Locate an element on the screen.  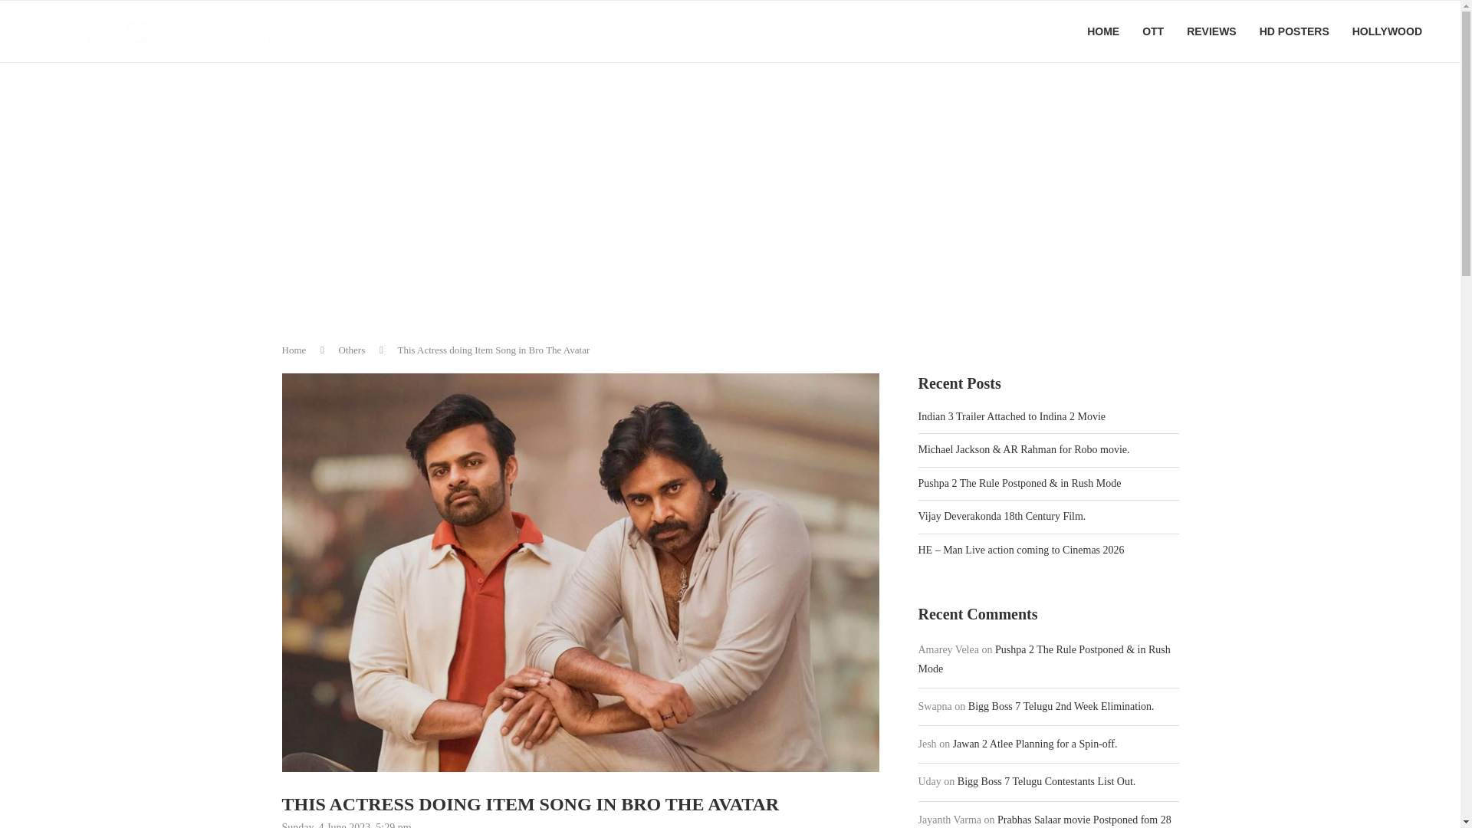
HD POSTERS is located at coordinates (1294, 31).